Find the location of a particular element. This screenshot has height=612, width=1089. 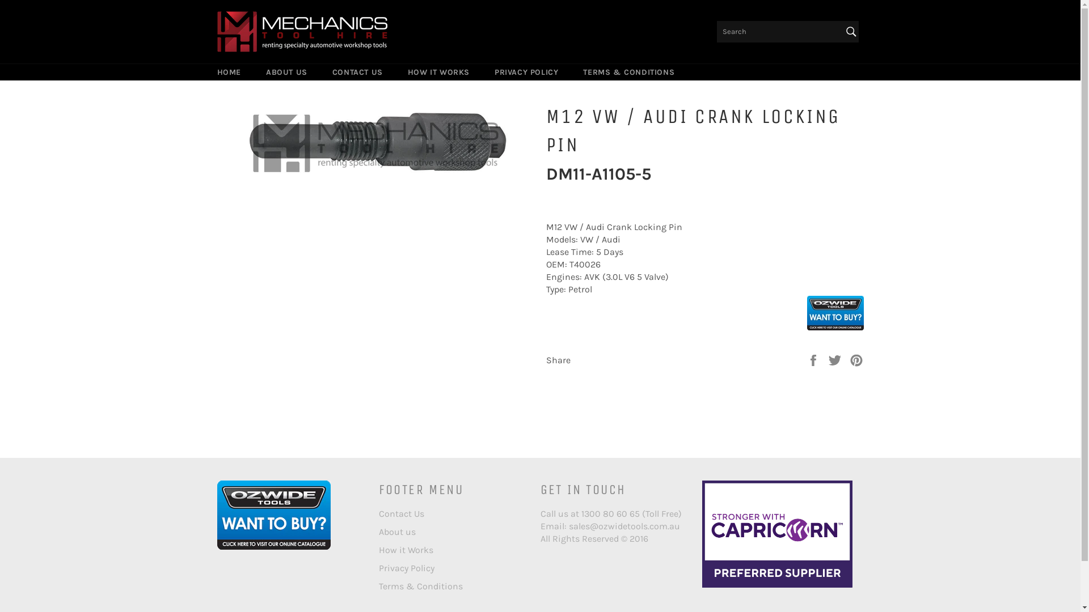

Terms & Conditions is located at coordinates (421, 586).